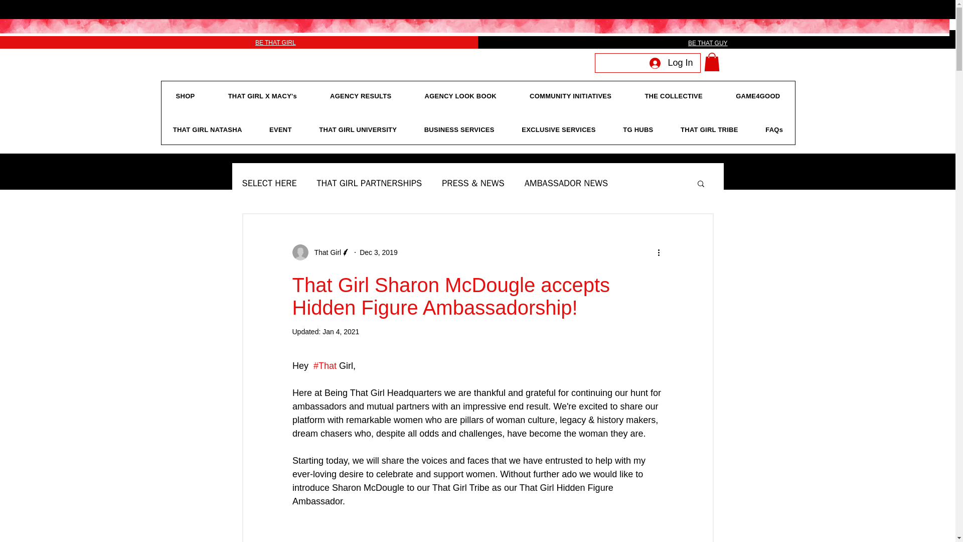  What do you see at coordinates (671, 62) in the screenshot?
I see `Log In` at bounding box center [671, 62].